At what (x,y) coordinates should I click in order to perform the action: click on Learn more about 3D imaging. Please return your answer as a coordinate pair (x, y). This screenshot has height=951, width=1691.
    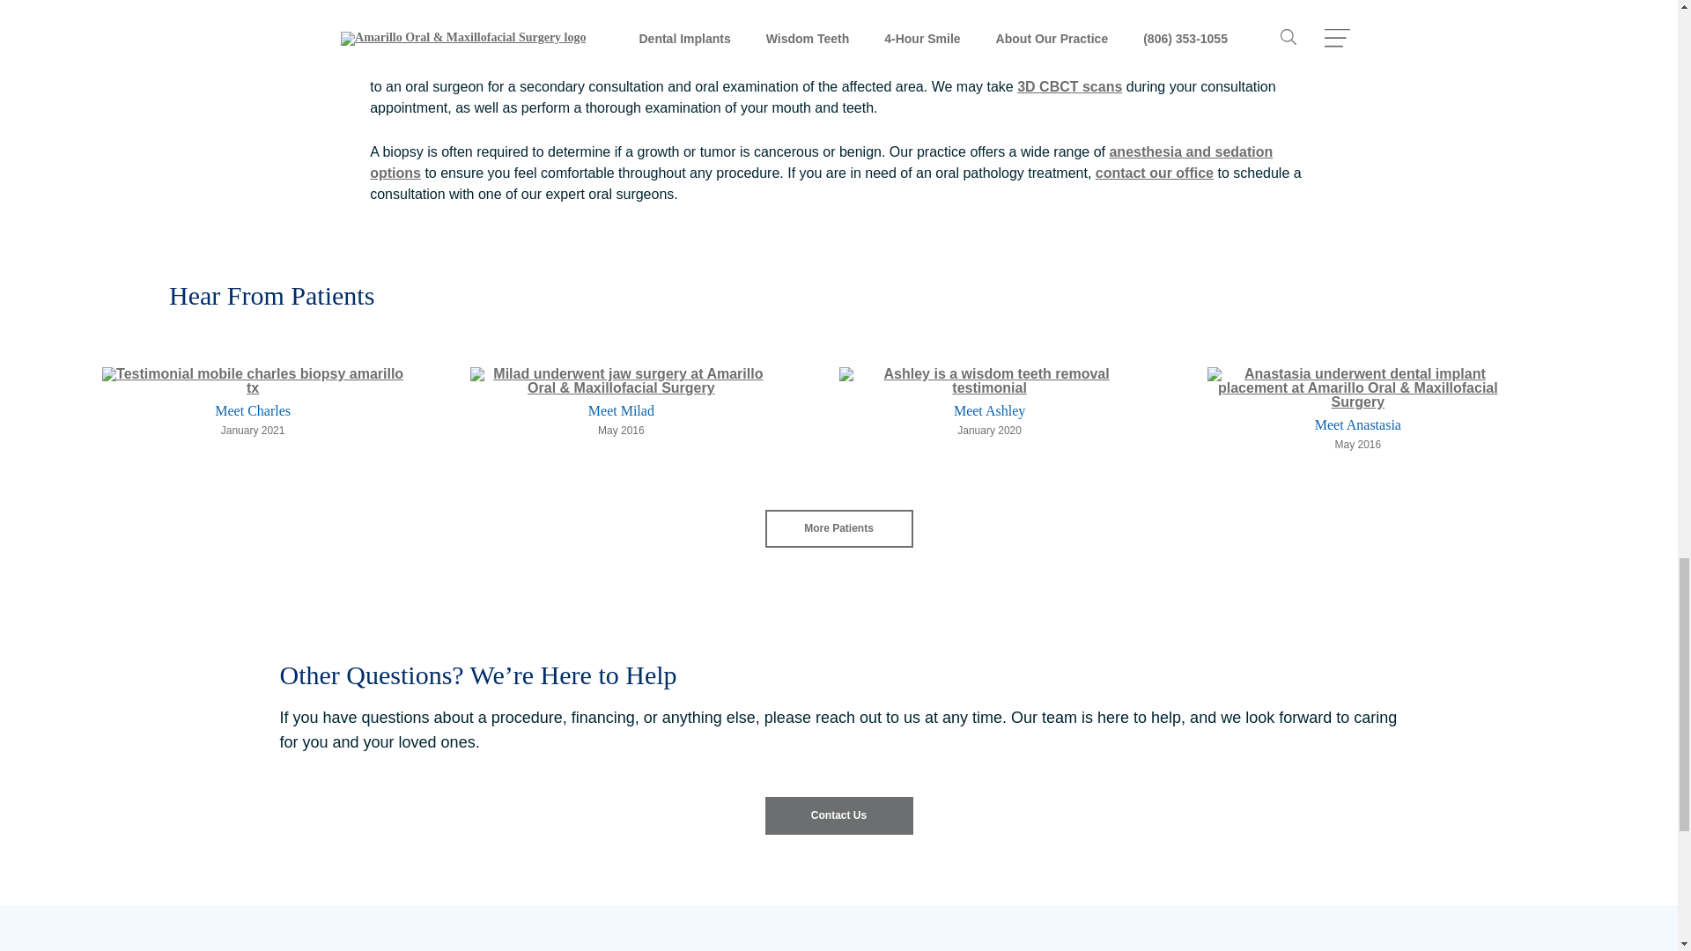
    Looking at the image, I should click on (1069, 86).